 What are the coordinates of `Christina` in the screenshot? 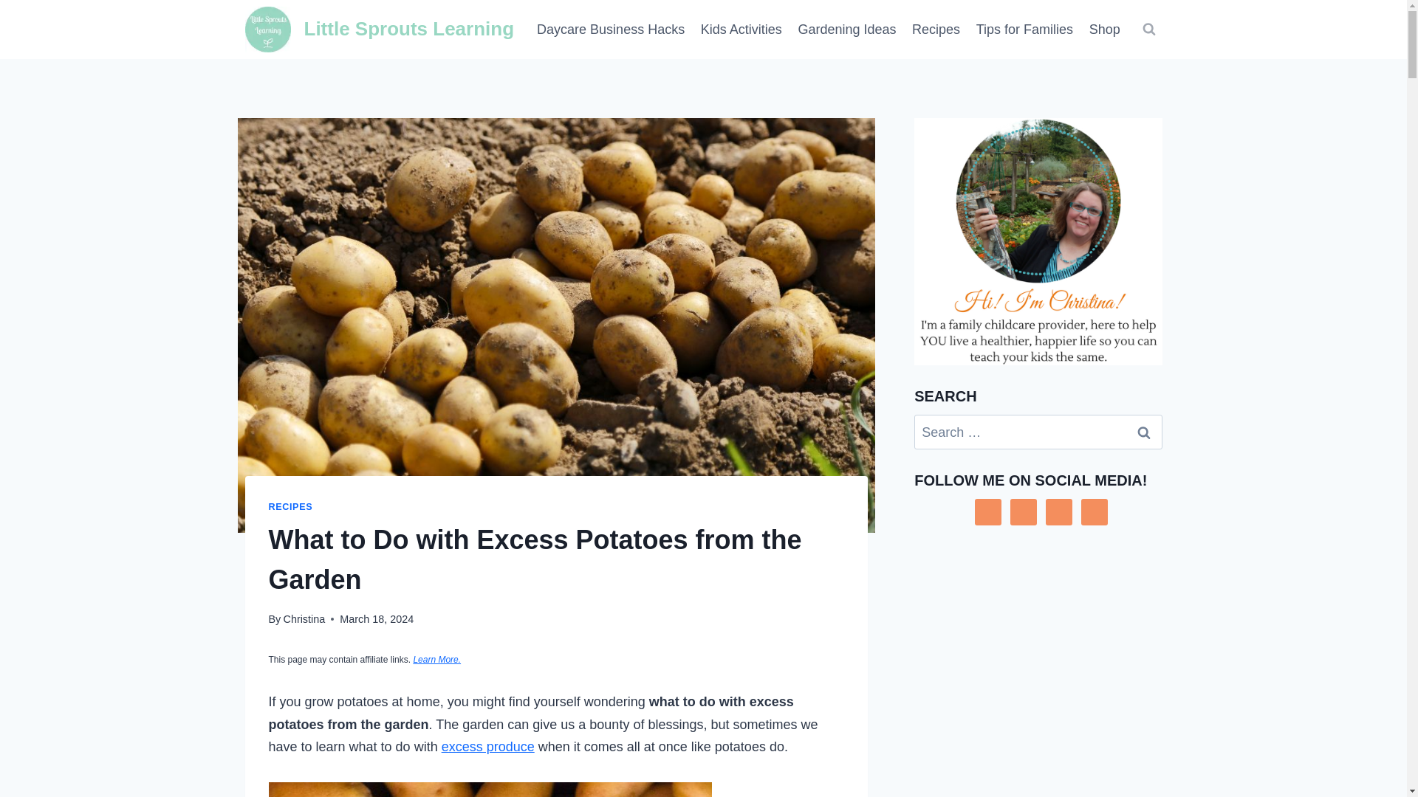 It's located at (303, 618).